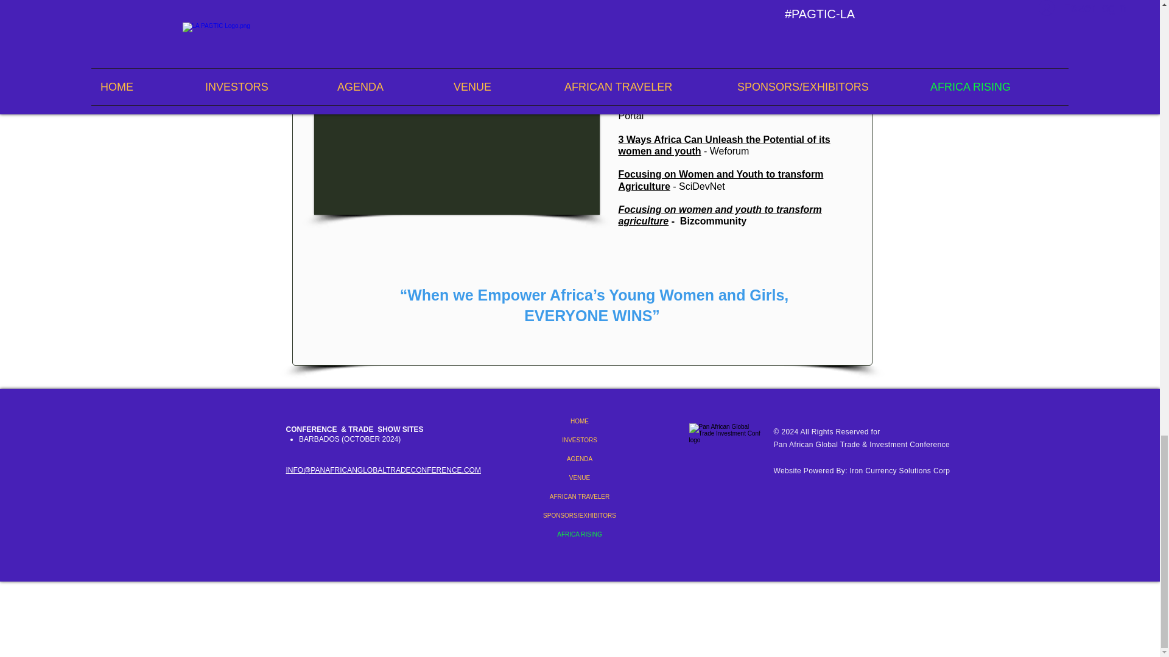  What do you see at coordinates (721, 180) in the screenshot?
I see `Focusing on Women and Youth to transform Agriculture` at bounding box center [721, 180].